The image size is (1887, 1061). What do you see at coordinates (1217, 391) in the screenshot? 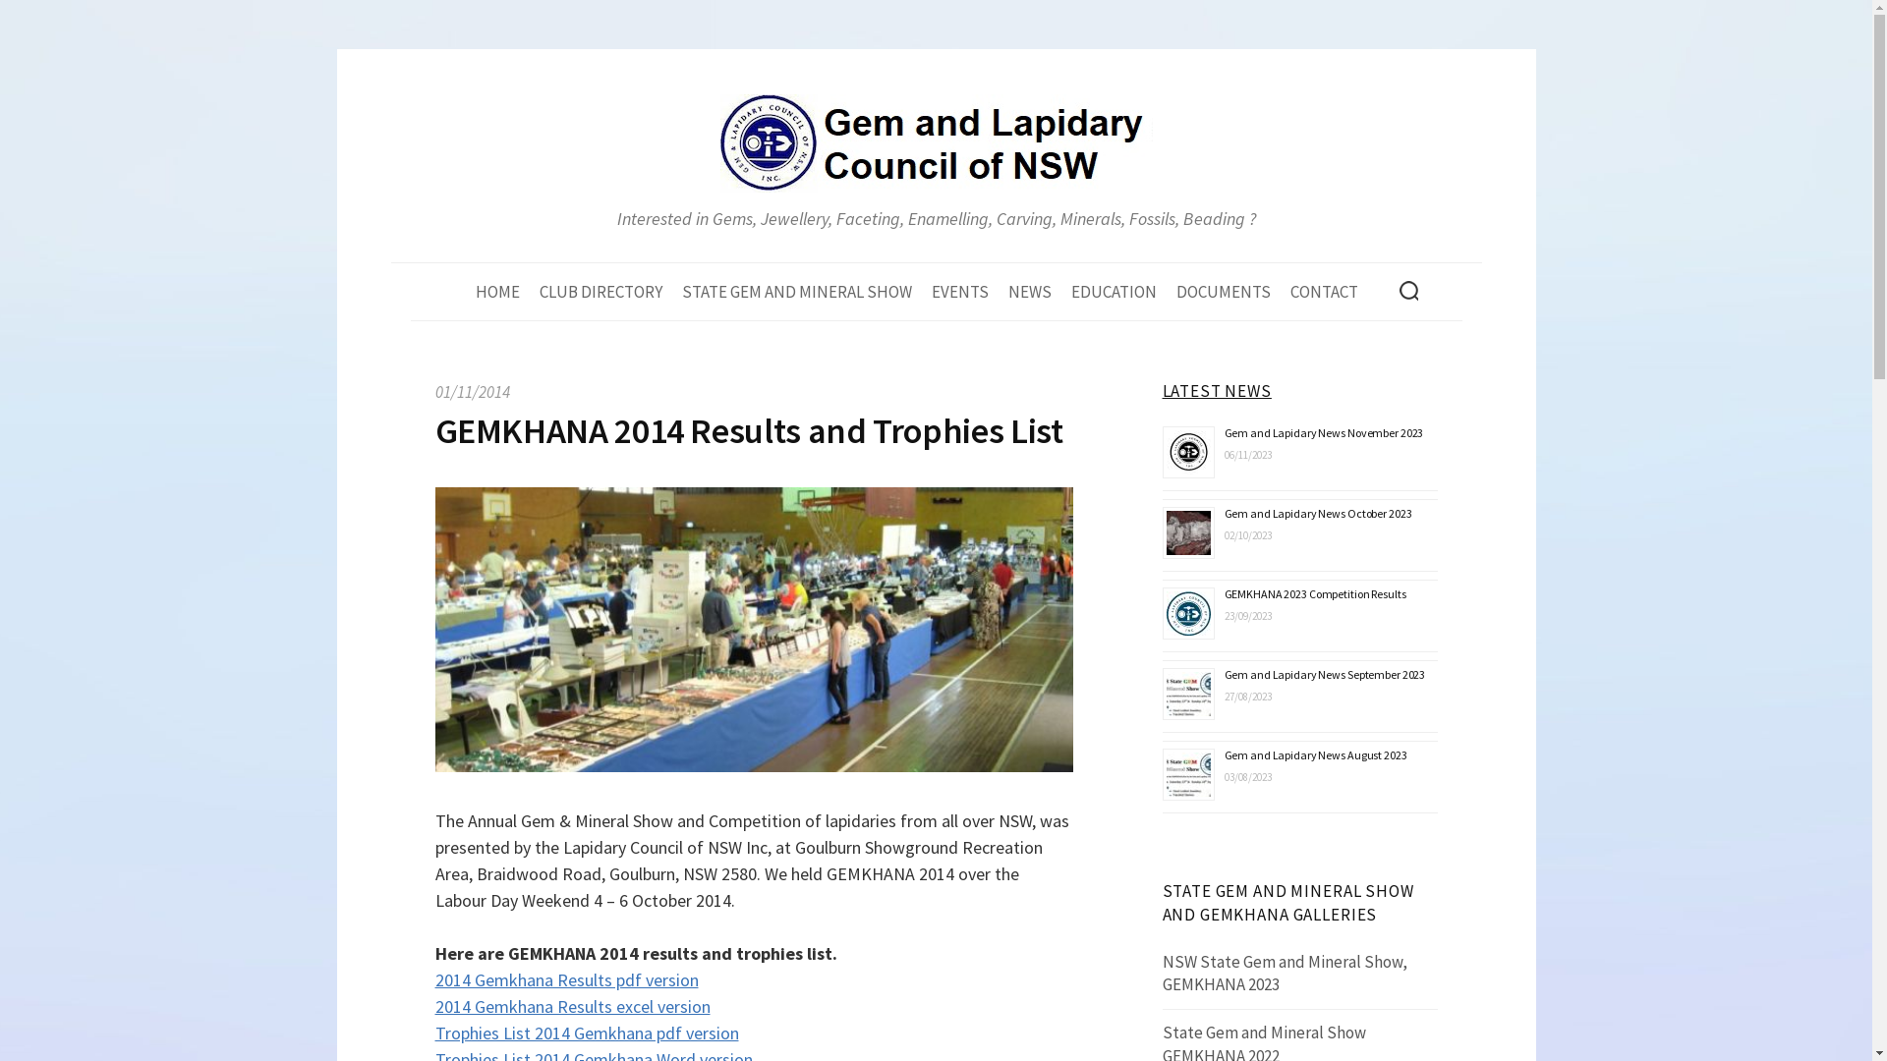
I see `LATEST NEWS` at bounding box center [1217, 391].